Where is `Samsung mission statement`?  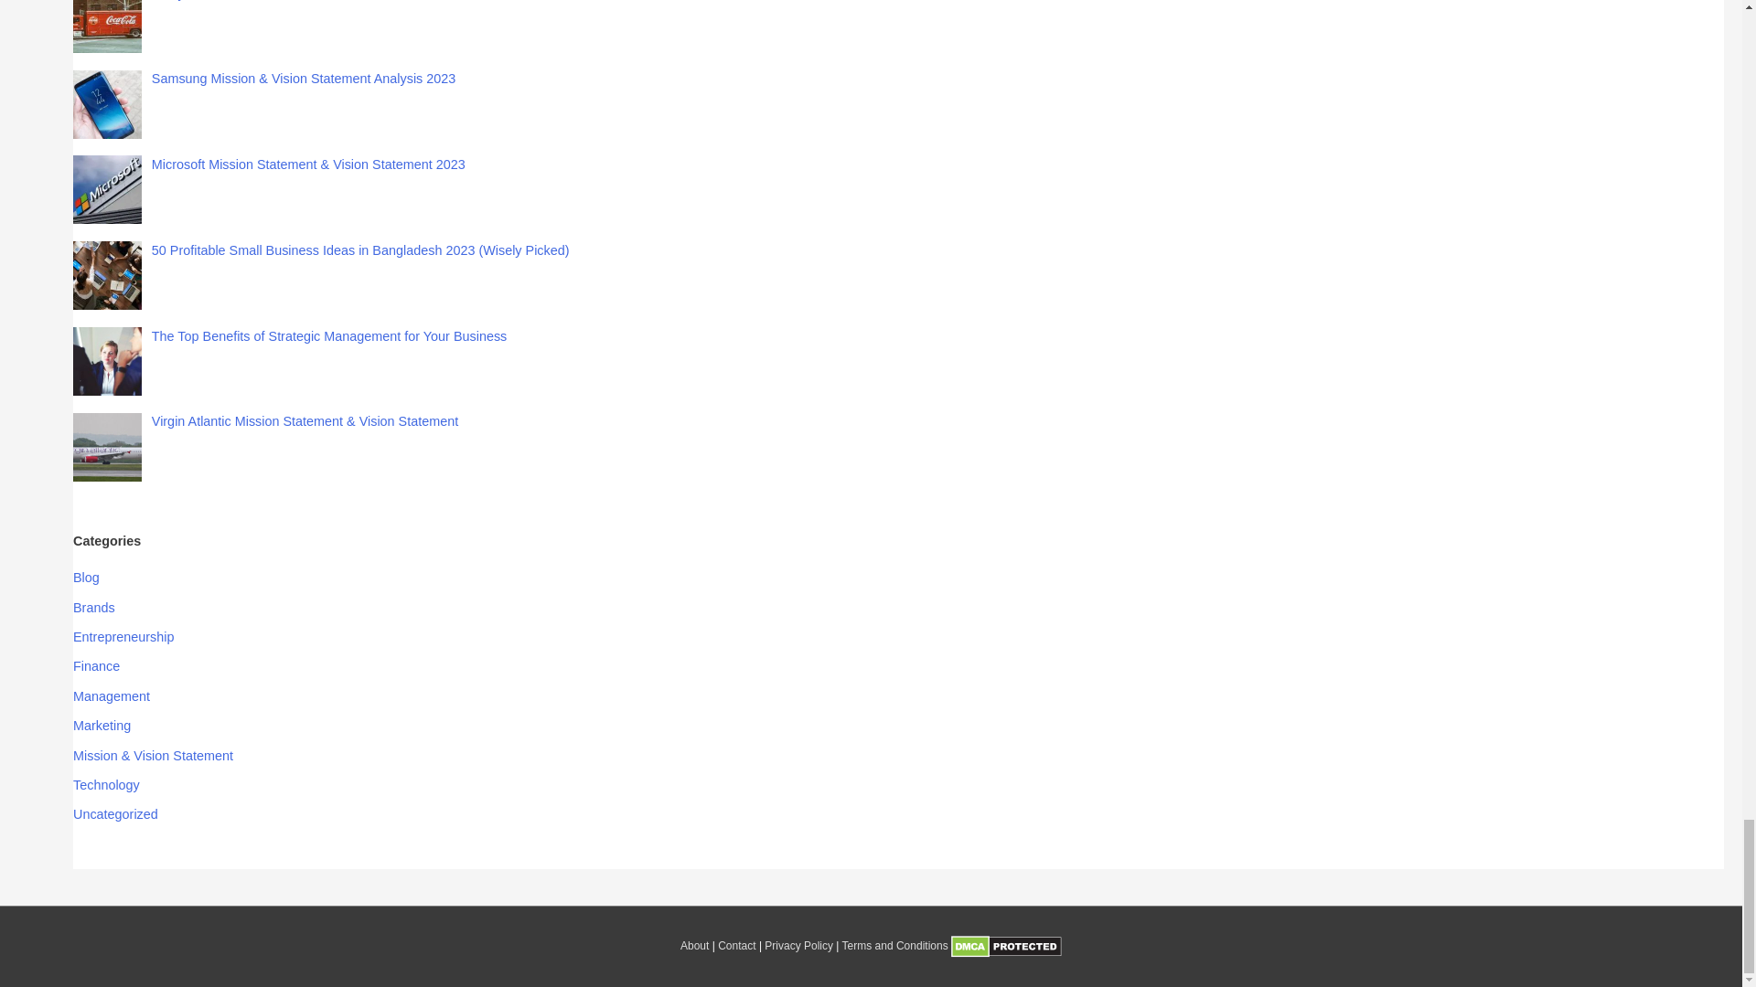 Samsung mission statement is located at coordinates (108, 104).